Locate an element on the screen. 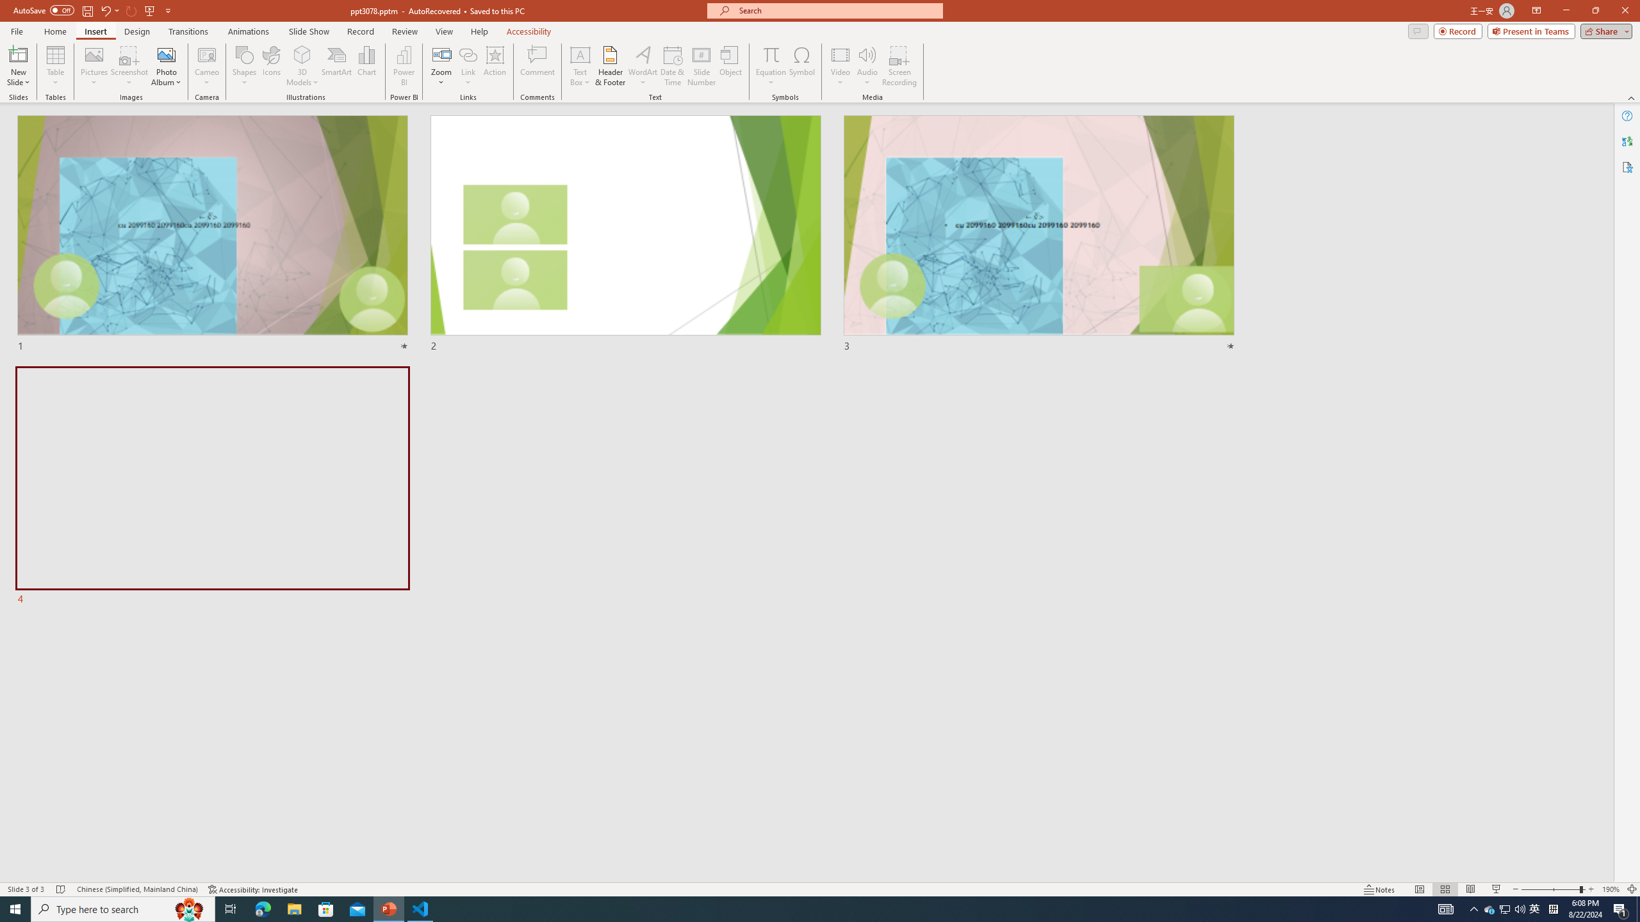 The height and width of the screenshot is (922, 1640). Zoom Out is located at coordinates (1550, 889).